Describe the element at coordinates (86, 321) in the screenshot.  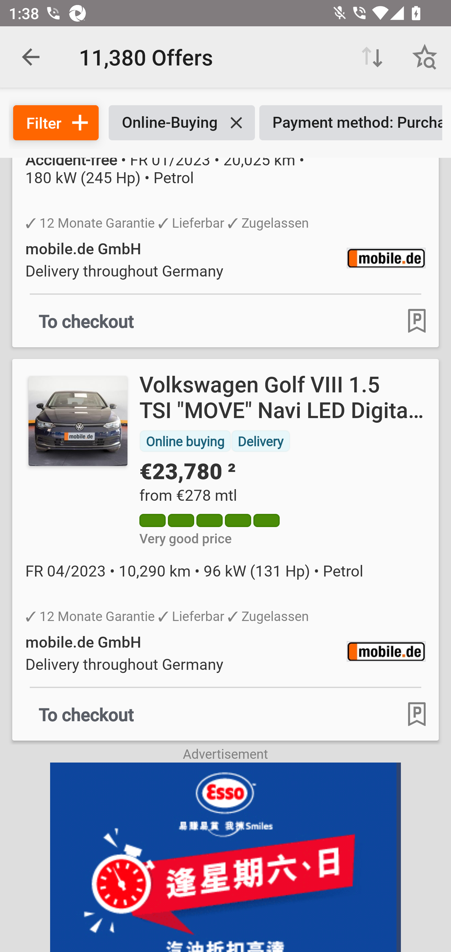
I see `To checkout` at that location.